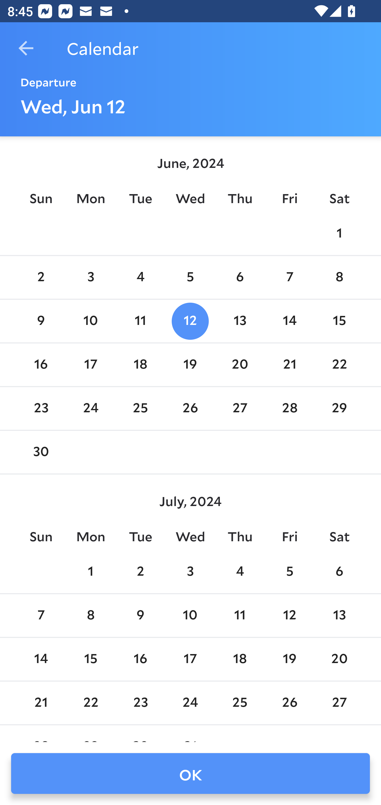 This screenshot has height=805, width=381. What do you see at coordinates (140, 659) in the screenshot?
I see `16` at bounding box center [140, 659].